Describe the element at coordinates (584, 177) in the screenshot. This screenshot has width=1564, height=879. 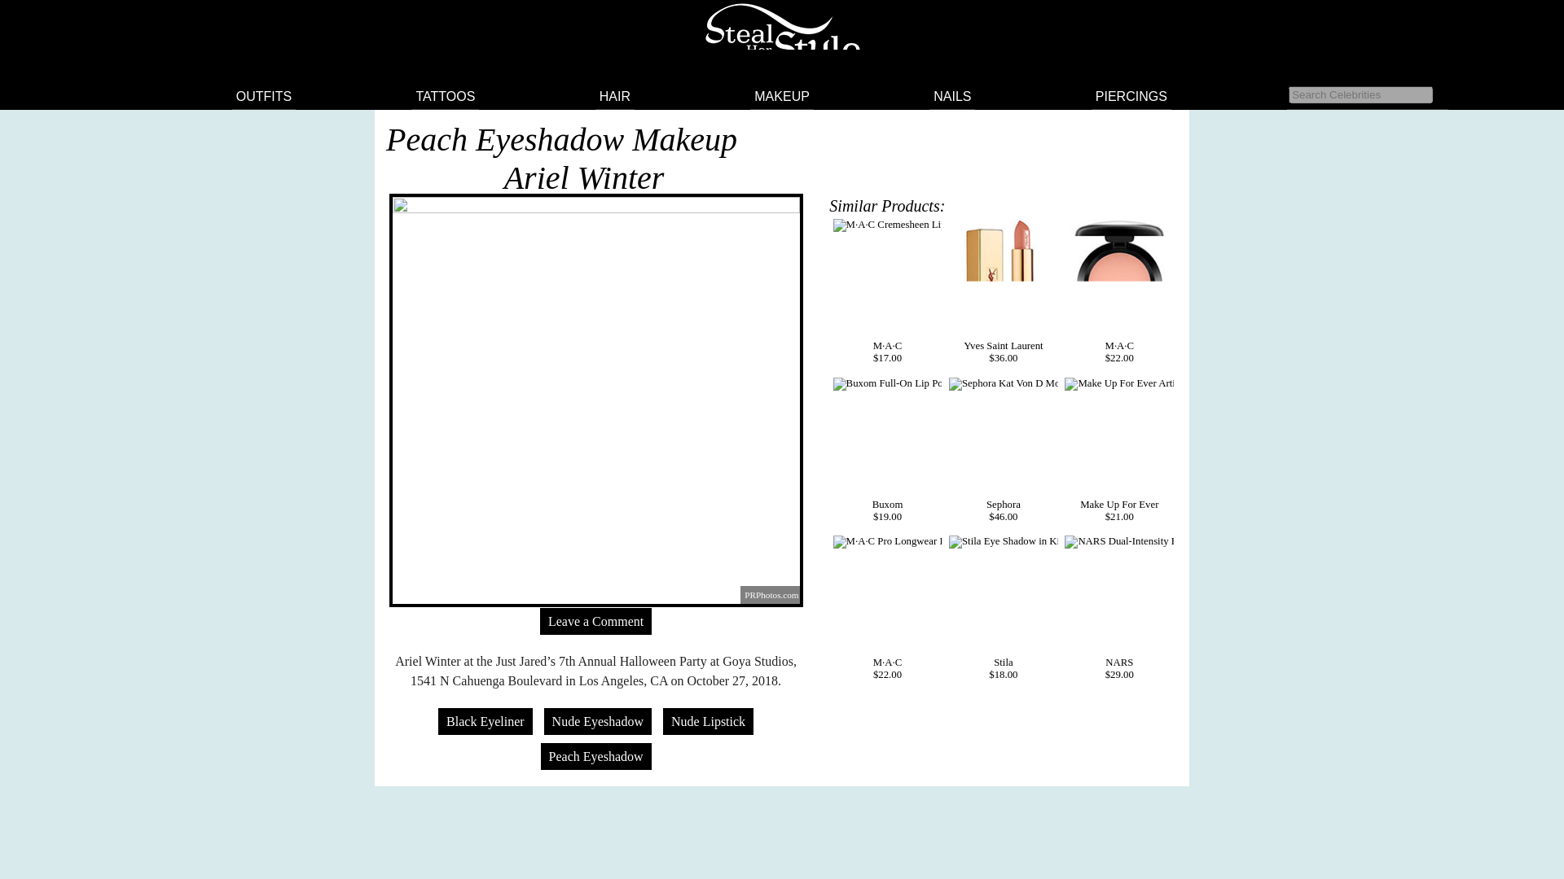
I see `Ariel Winter` at that location.